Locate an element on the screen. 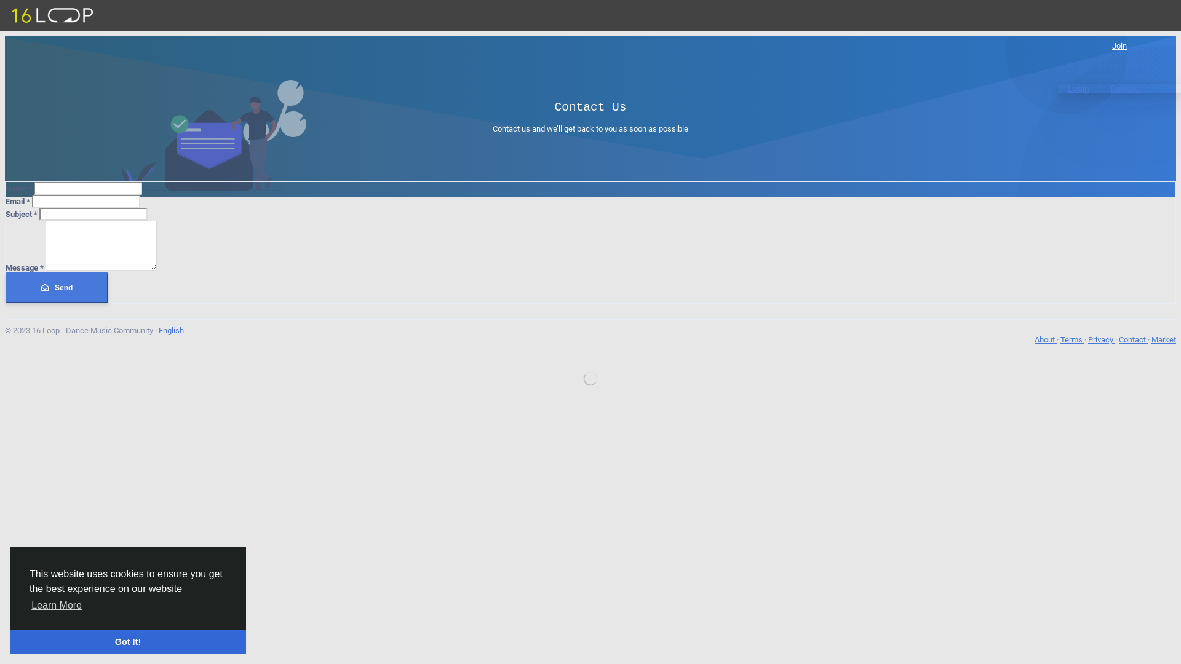  16 Loop - Dance Music Community is located at coordinates (52, 15).